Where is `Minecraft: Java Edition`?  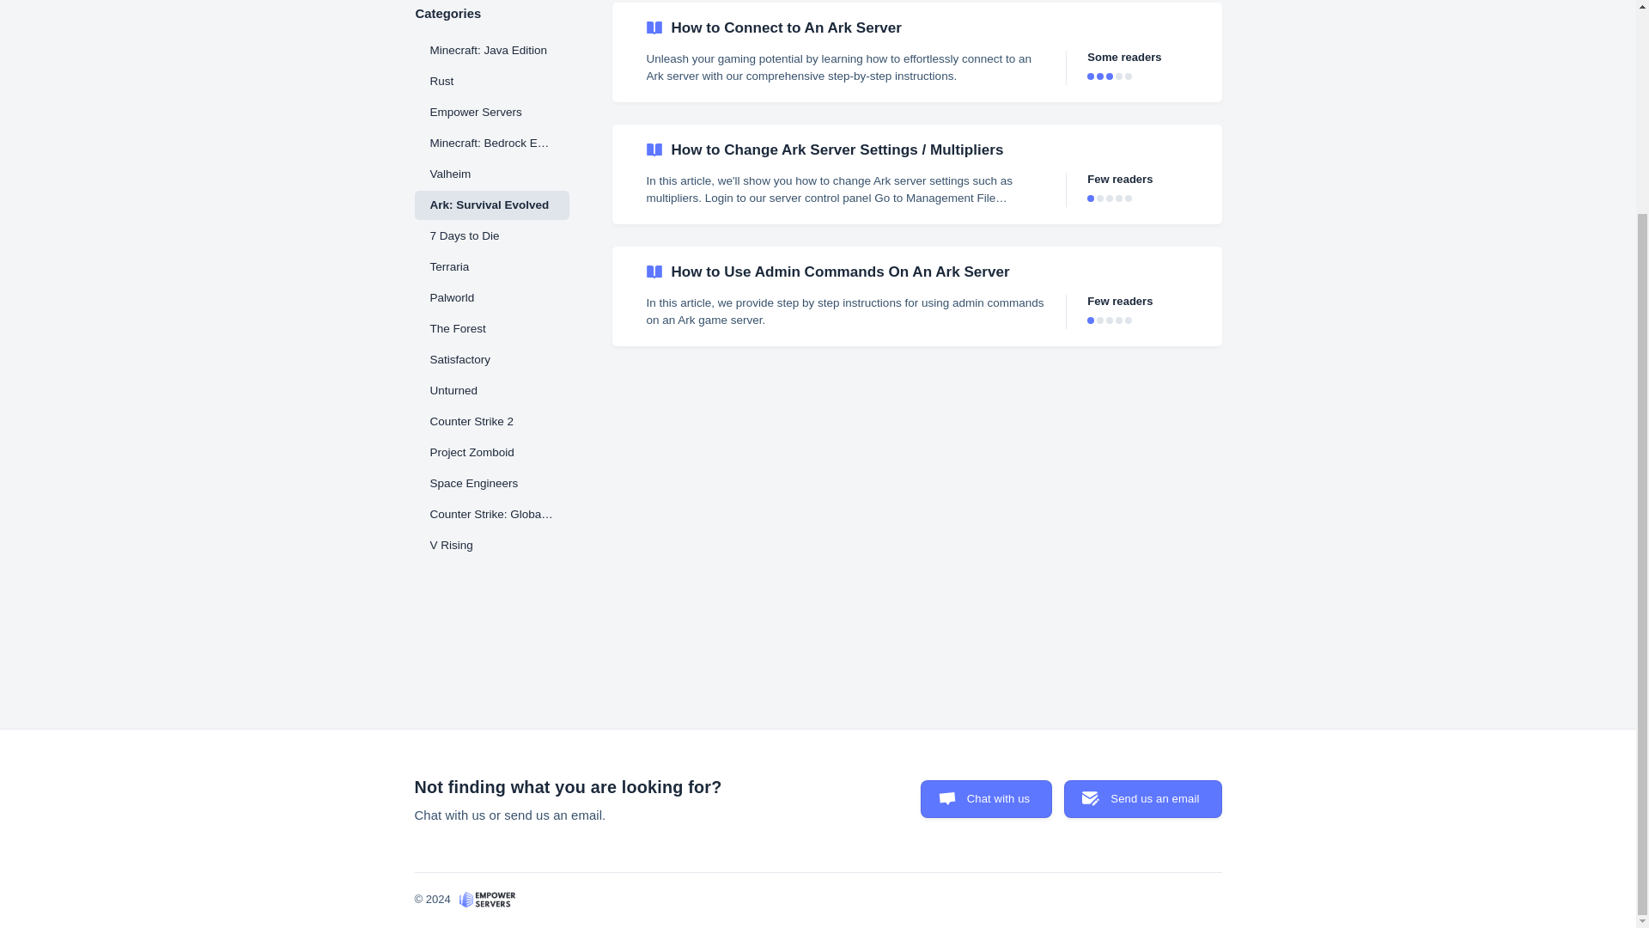
Minecraft: Java Edition is located at coordinates (491, 50).